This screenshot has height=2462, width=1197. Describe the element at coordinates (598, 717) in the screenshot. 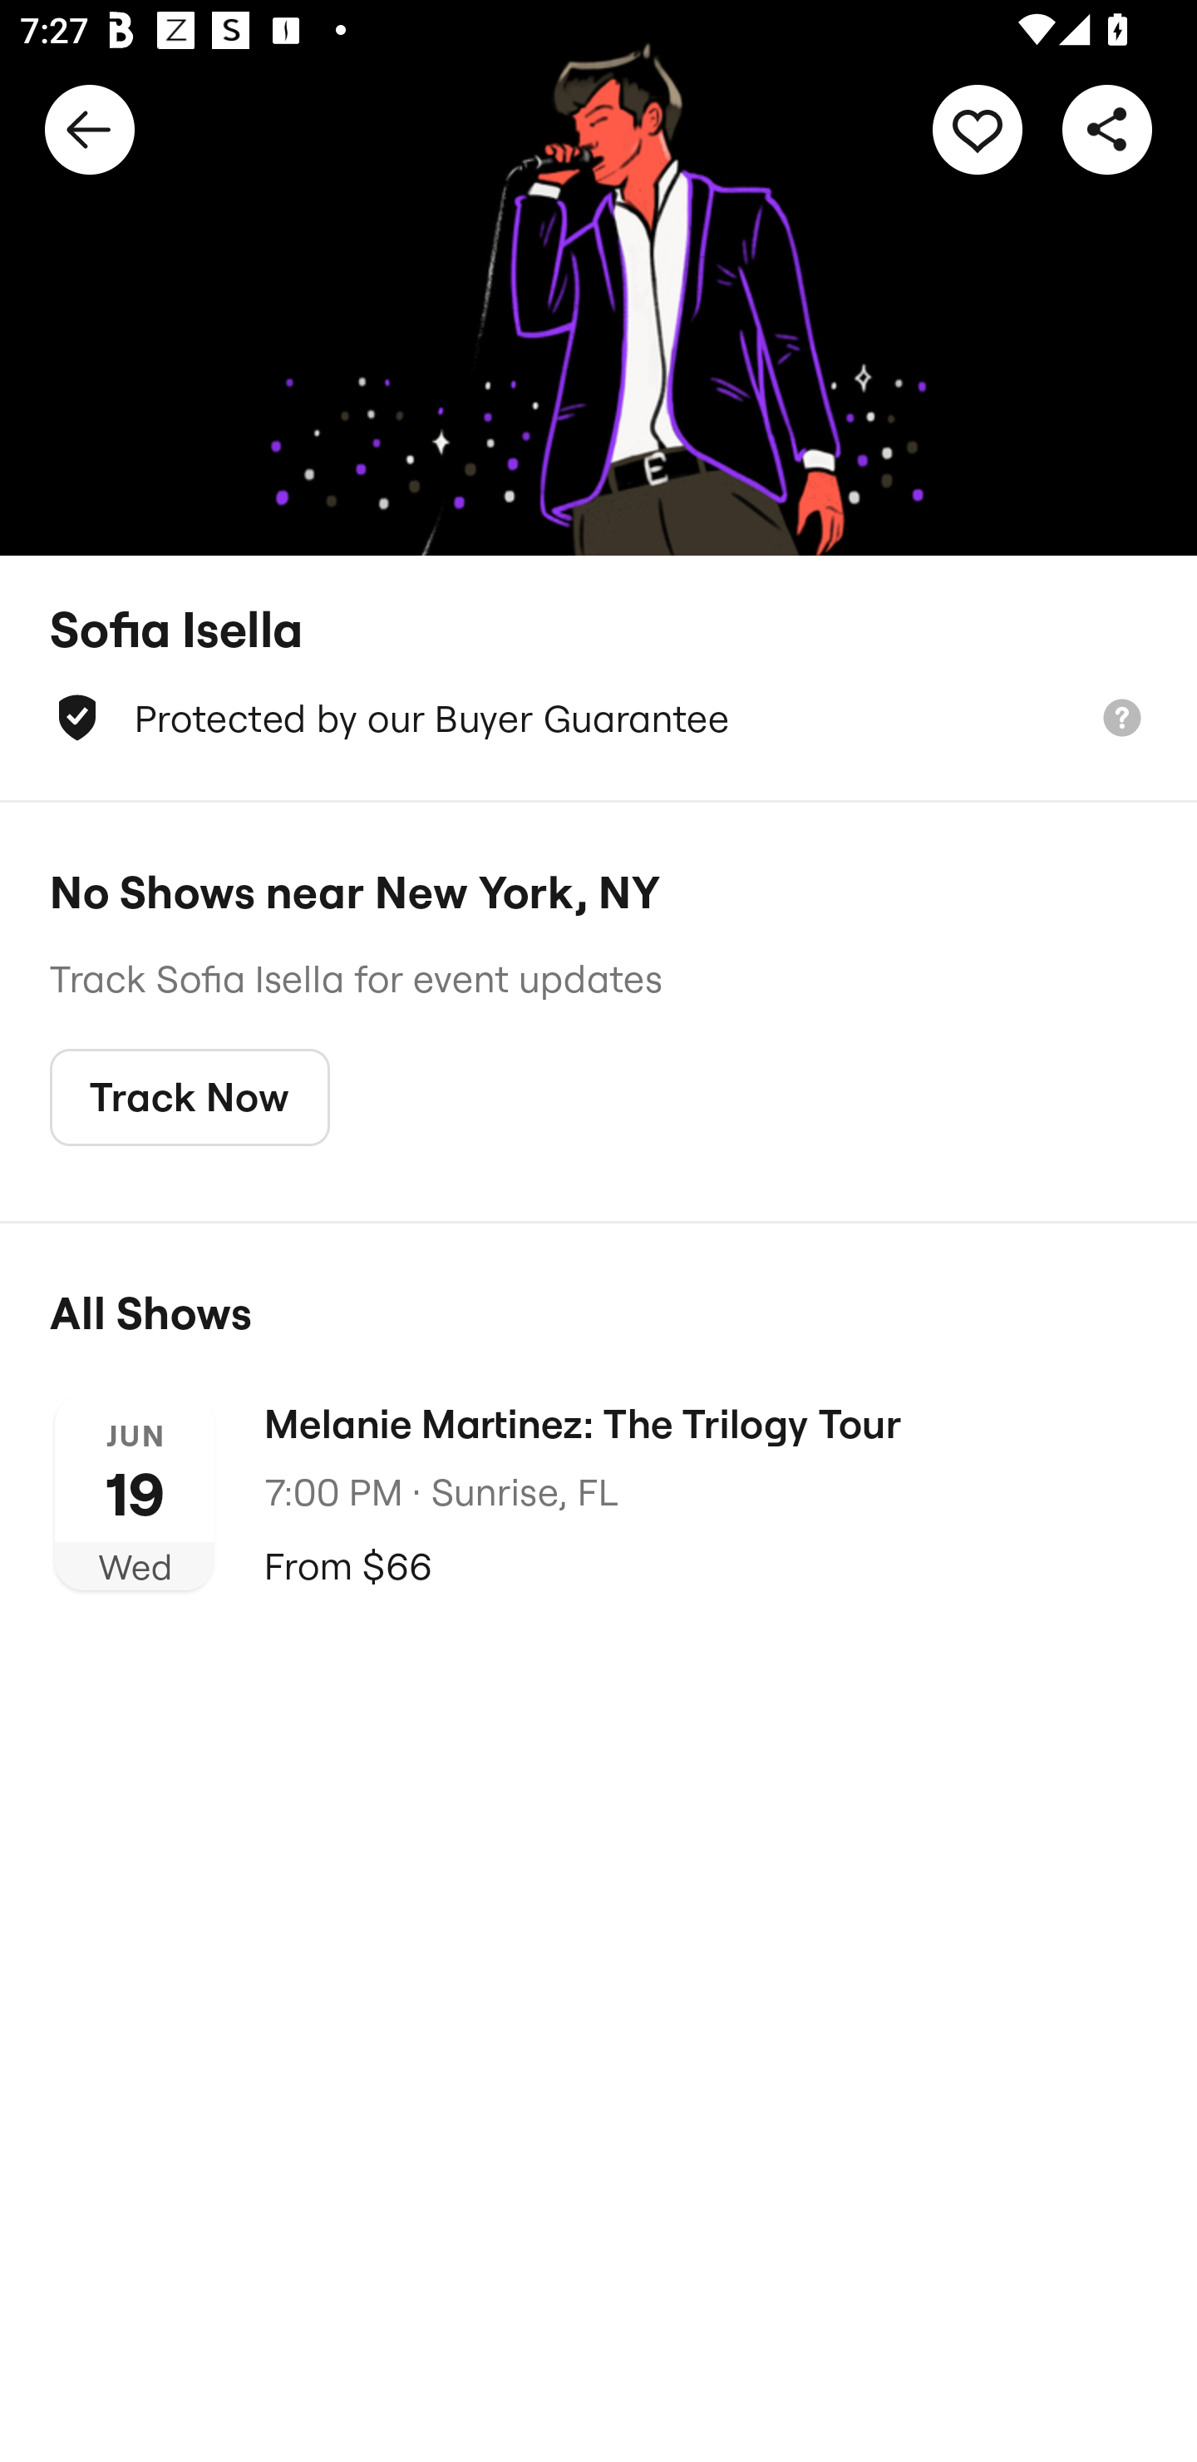

I see `Protected by our Buyer Guarantee Learn more` at that location.